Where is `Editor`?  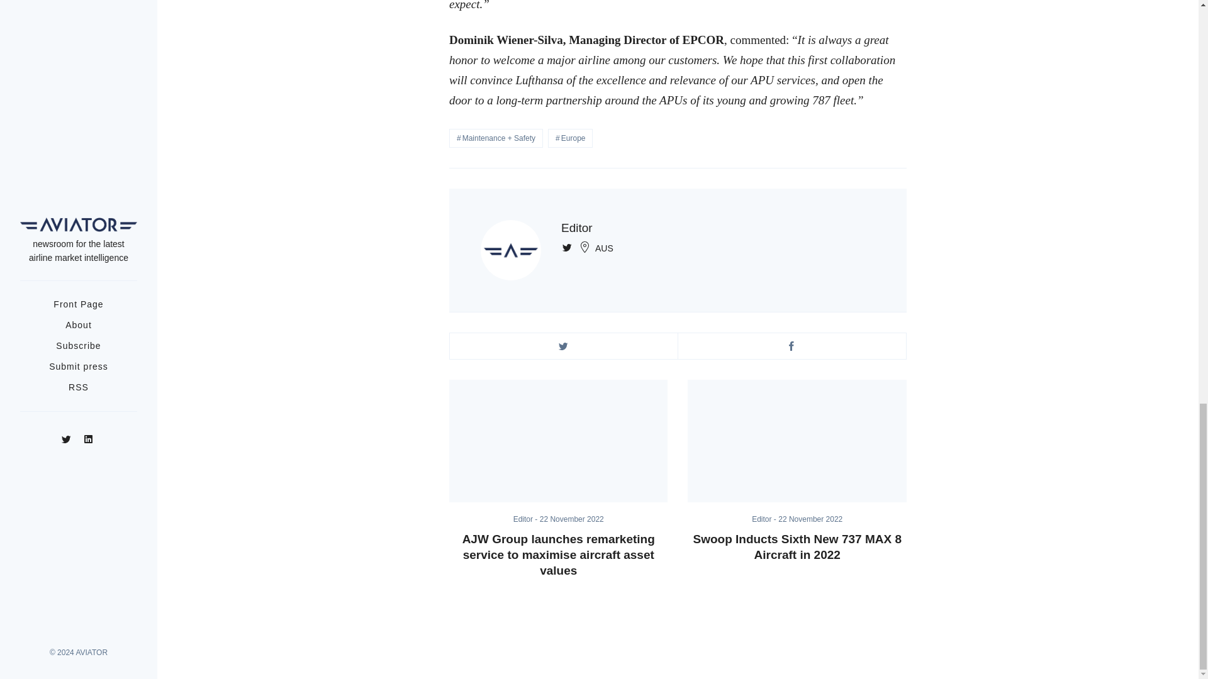
Editor is located at coordinates (527, 519).